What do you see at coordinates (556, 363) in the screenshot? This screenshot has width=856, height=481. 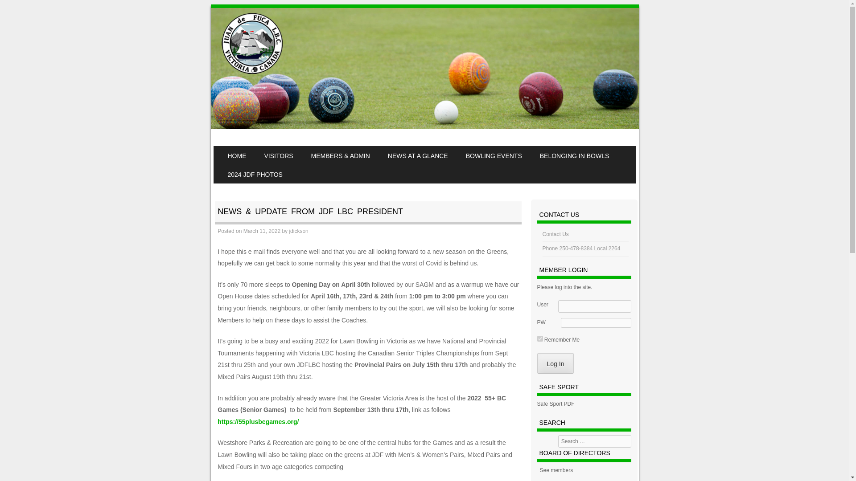 I see `Log In` at bounding box center [556, 363].